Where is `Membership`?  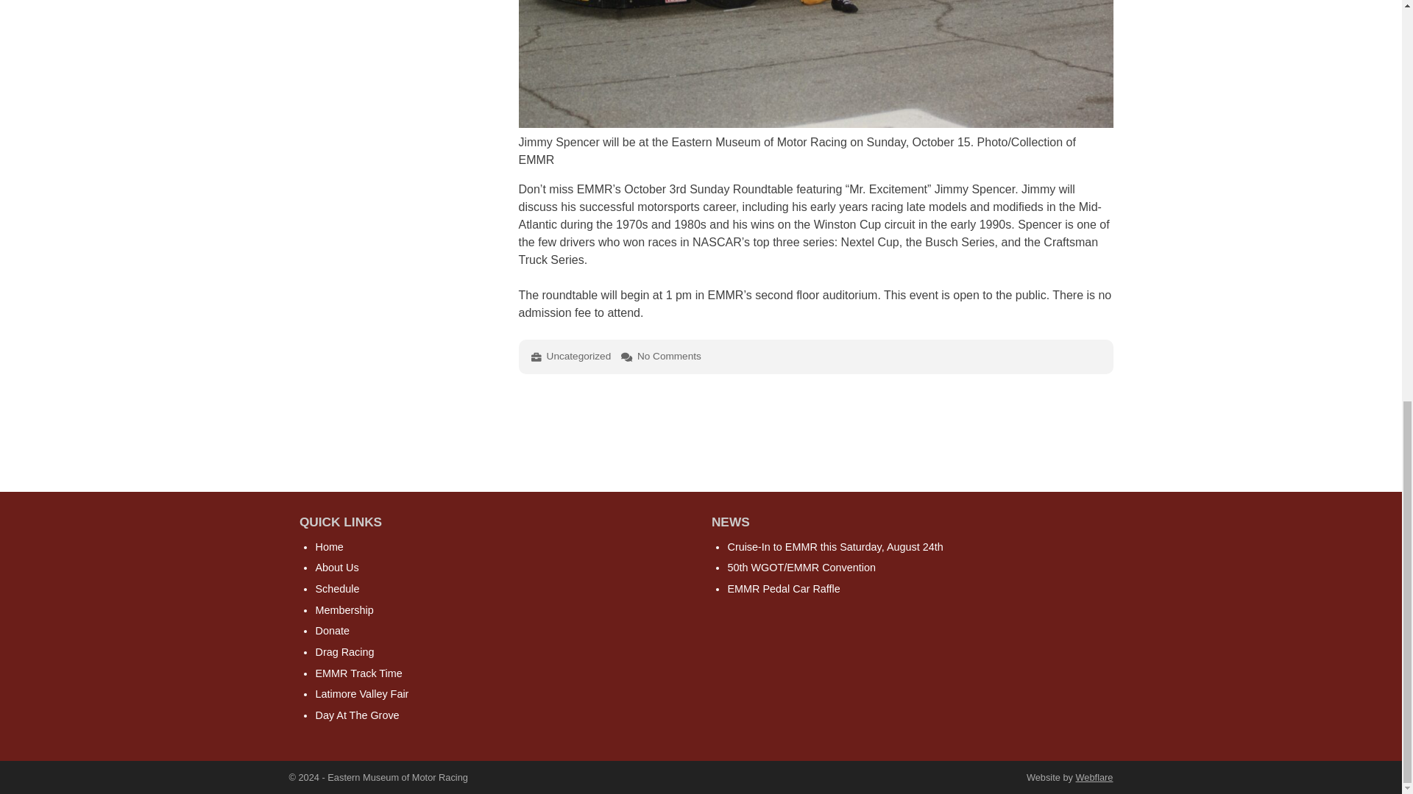 Membership is located at coordinates (344, 610).